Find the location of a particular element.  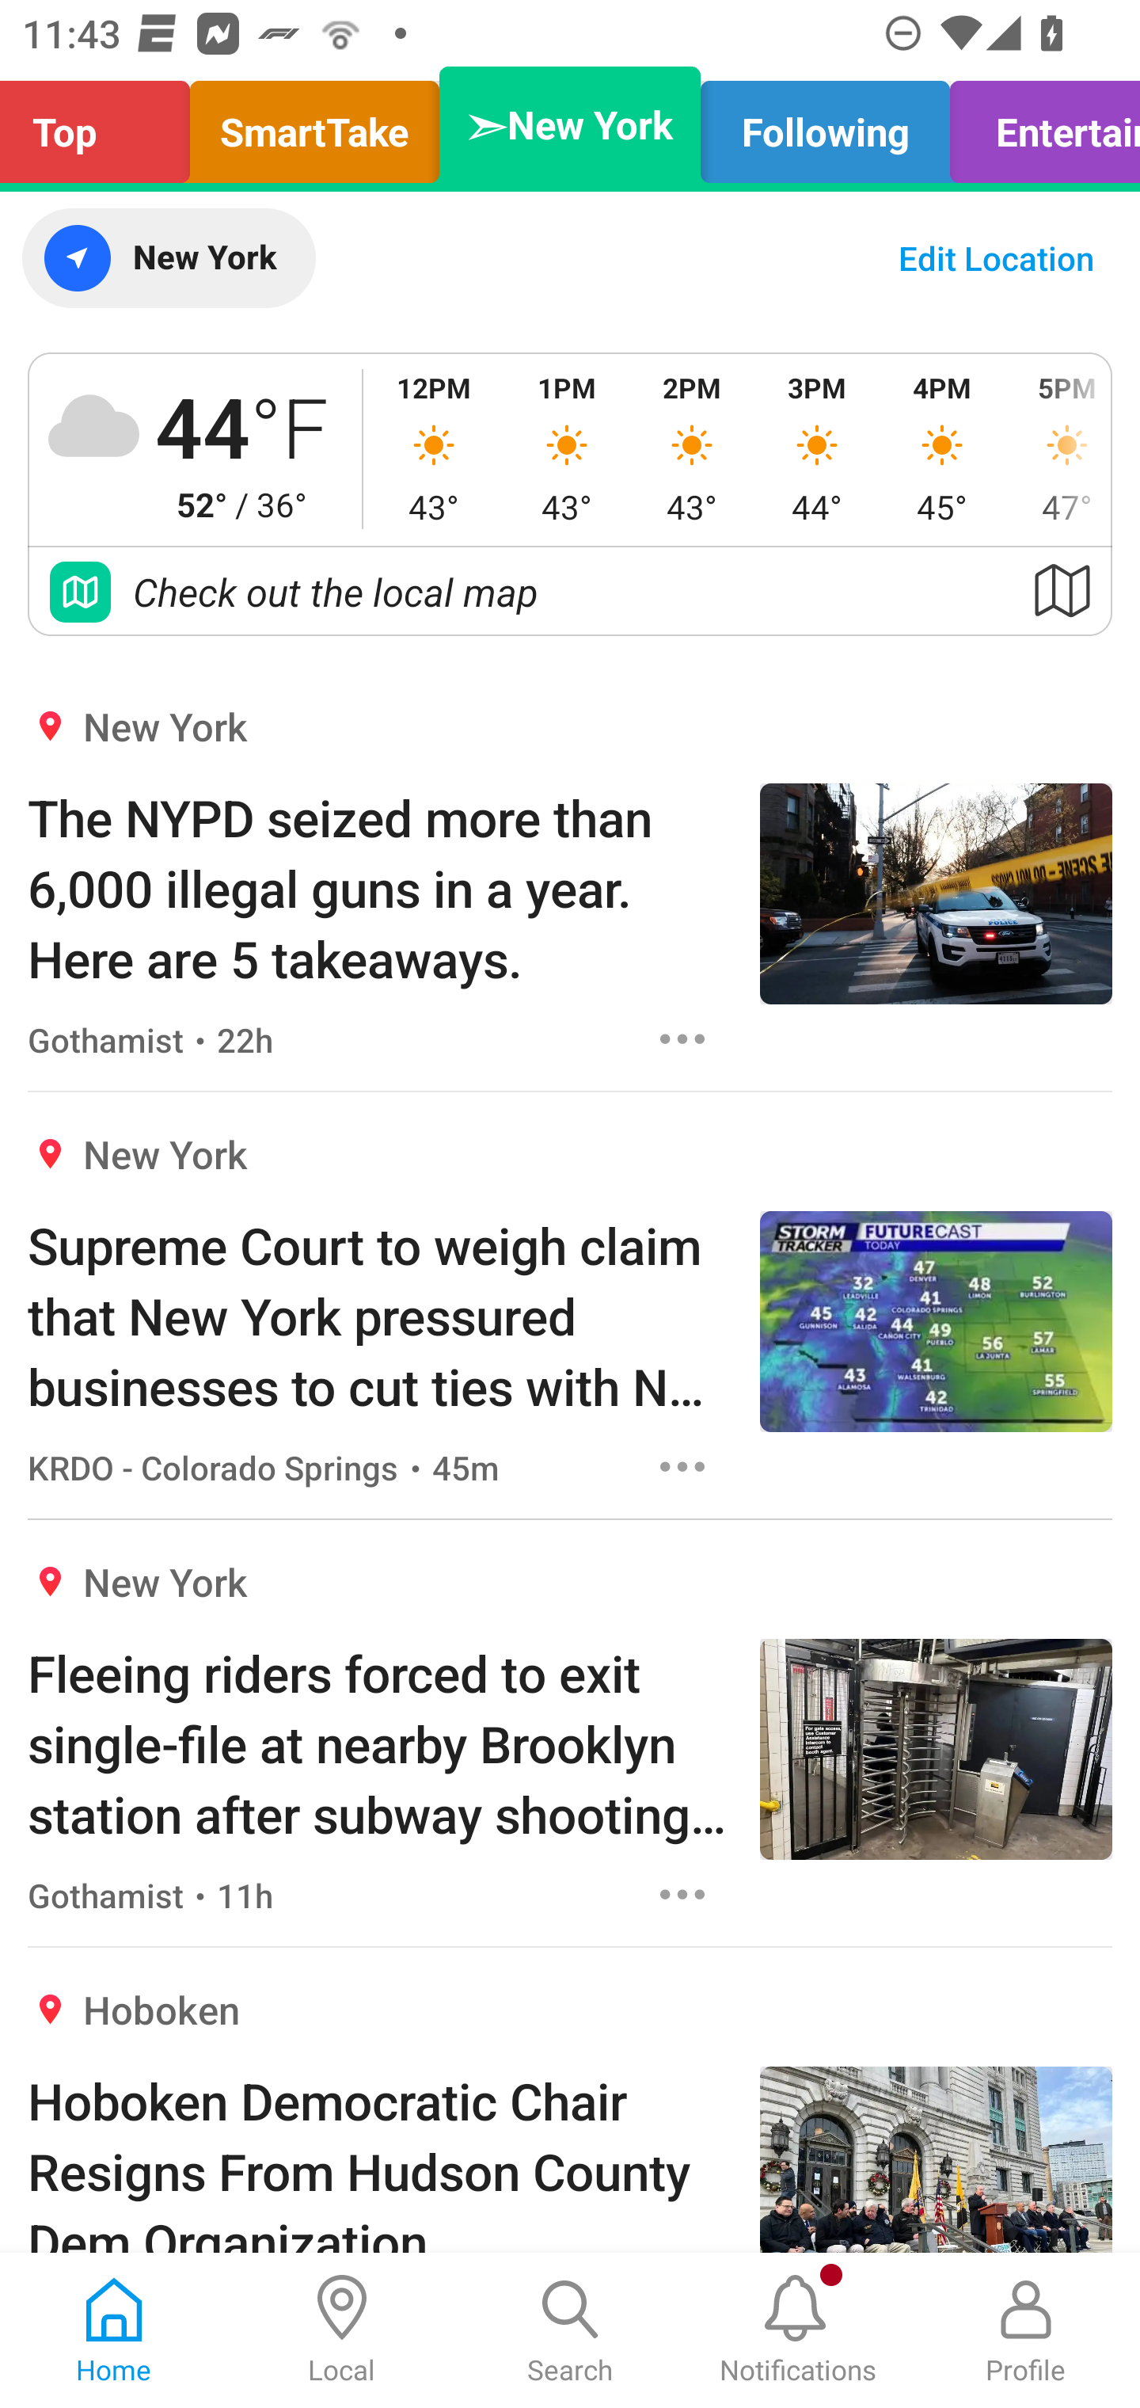

5PM 47° is located at coordinates (1058, 448).